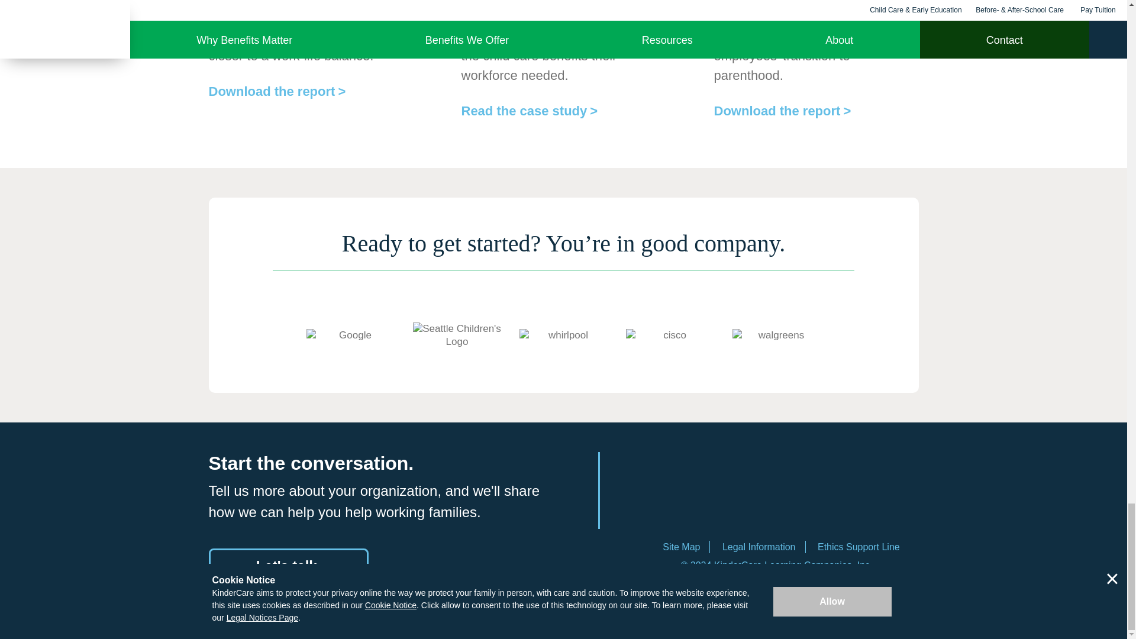 The image size is (1136, 639). Describe the element at coordinates (530, 110) in the screenshot. I see `Read the case study` at that location.